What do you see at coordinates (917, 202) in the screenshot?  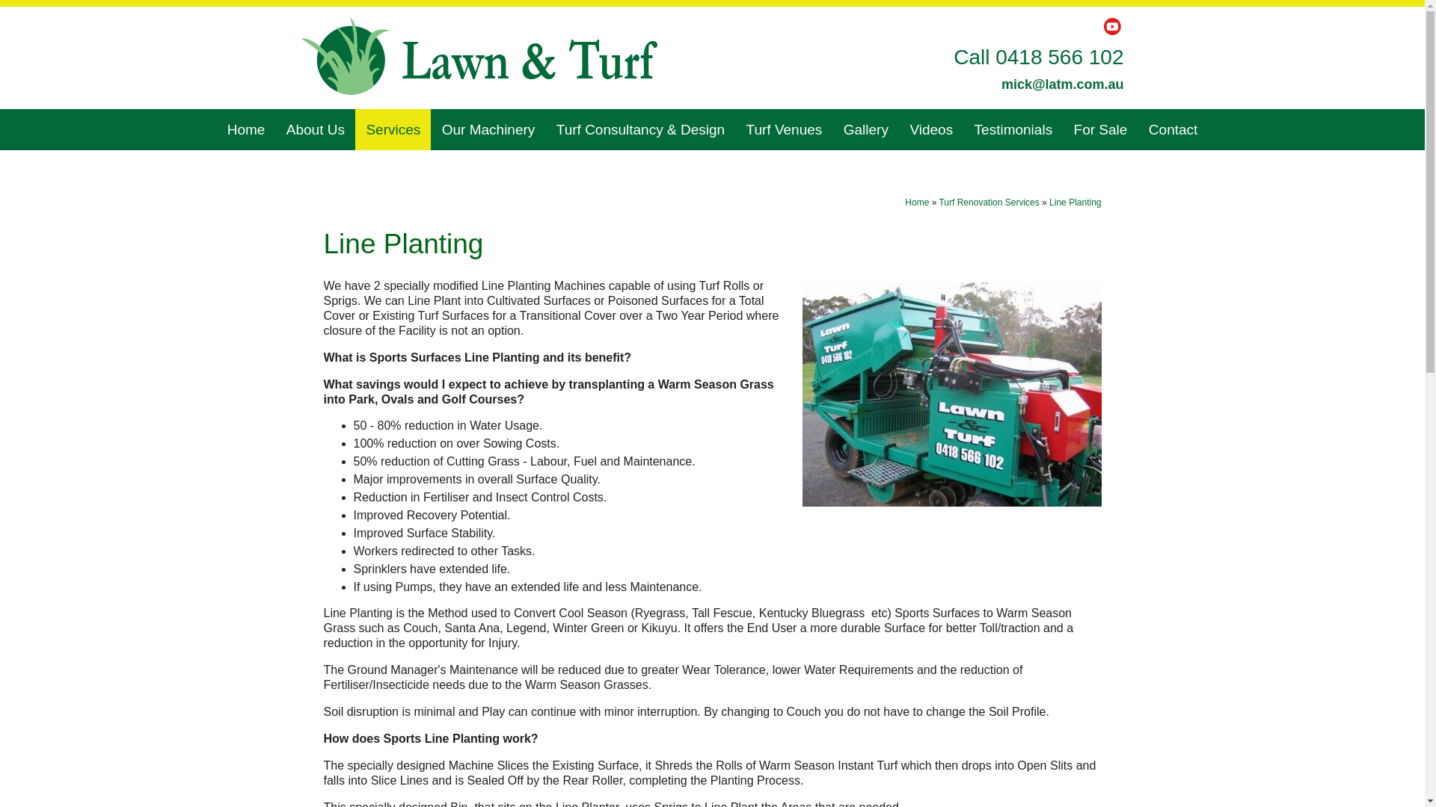 I see `Home` at bounding box center [917, 202].